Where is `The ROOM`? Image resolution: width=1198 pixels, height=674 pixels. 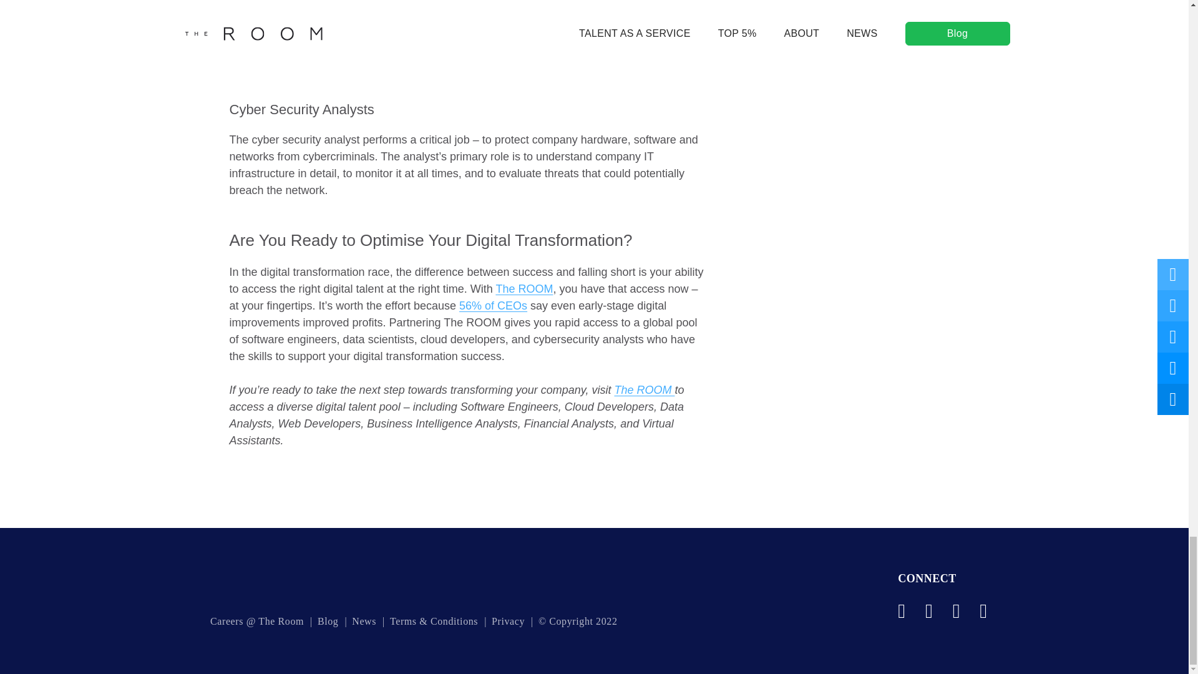
The ROOM is located at coordinates (644, 389).